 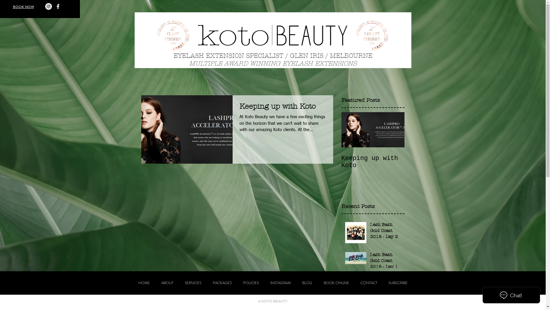 I want to click on Keeping up with Koto, so click(x=283, y=108).